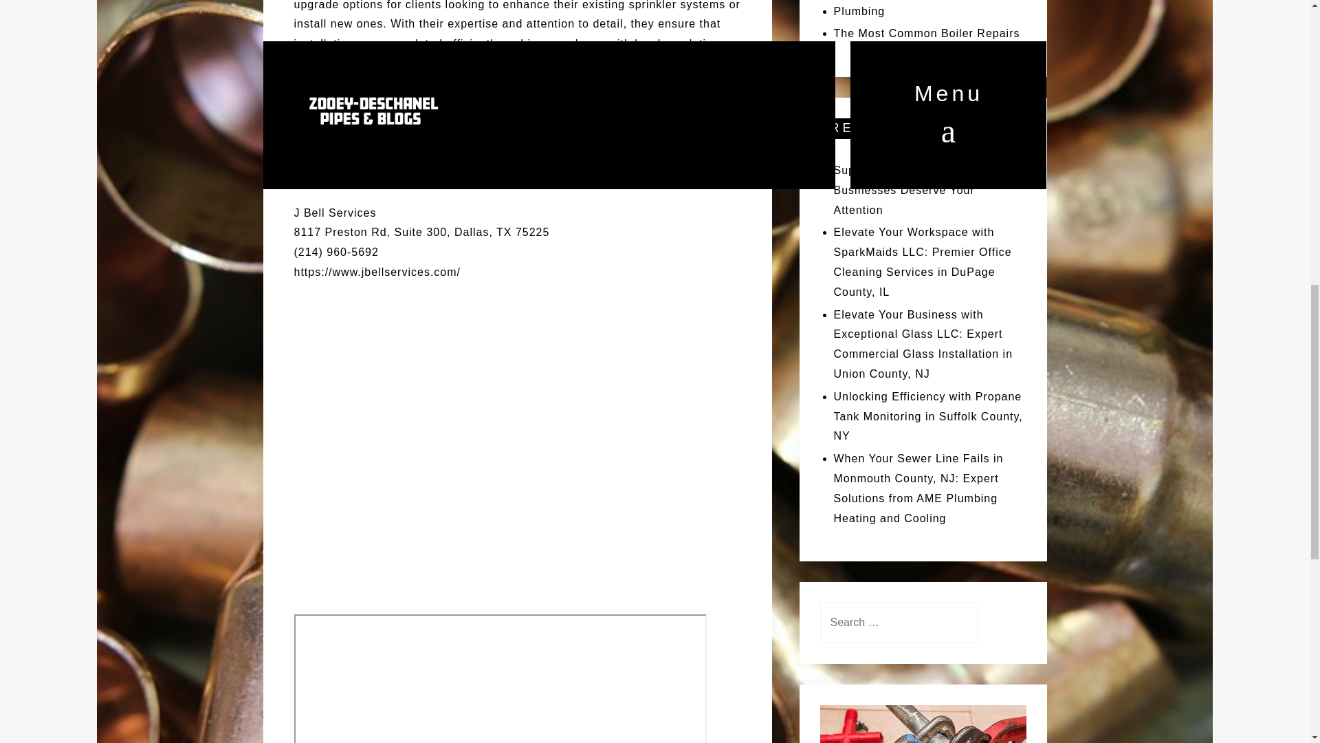  What do you see at coordinates (858, 11) in the screenshot?
I see `Plumbing` at bounding box center [858, 11].